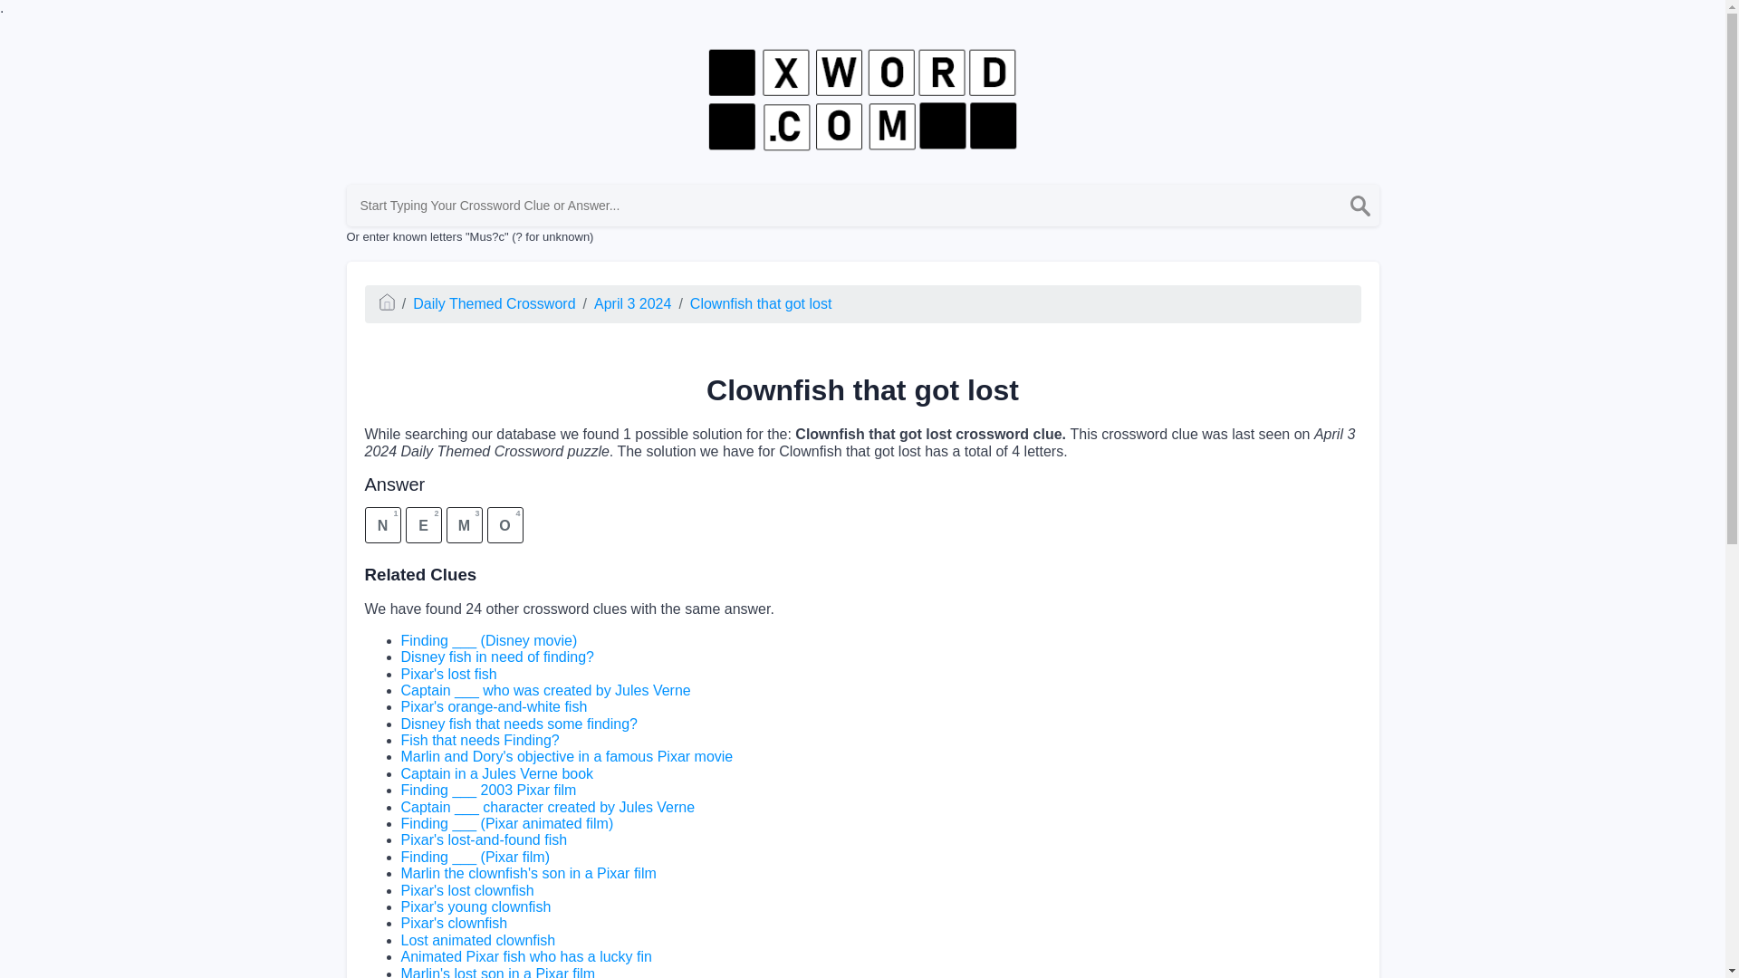 The height and width of the screenshot is (978, 1739). I want to click on Lost animated clownfish, so click(476, 940).